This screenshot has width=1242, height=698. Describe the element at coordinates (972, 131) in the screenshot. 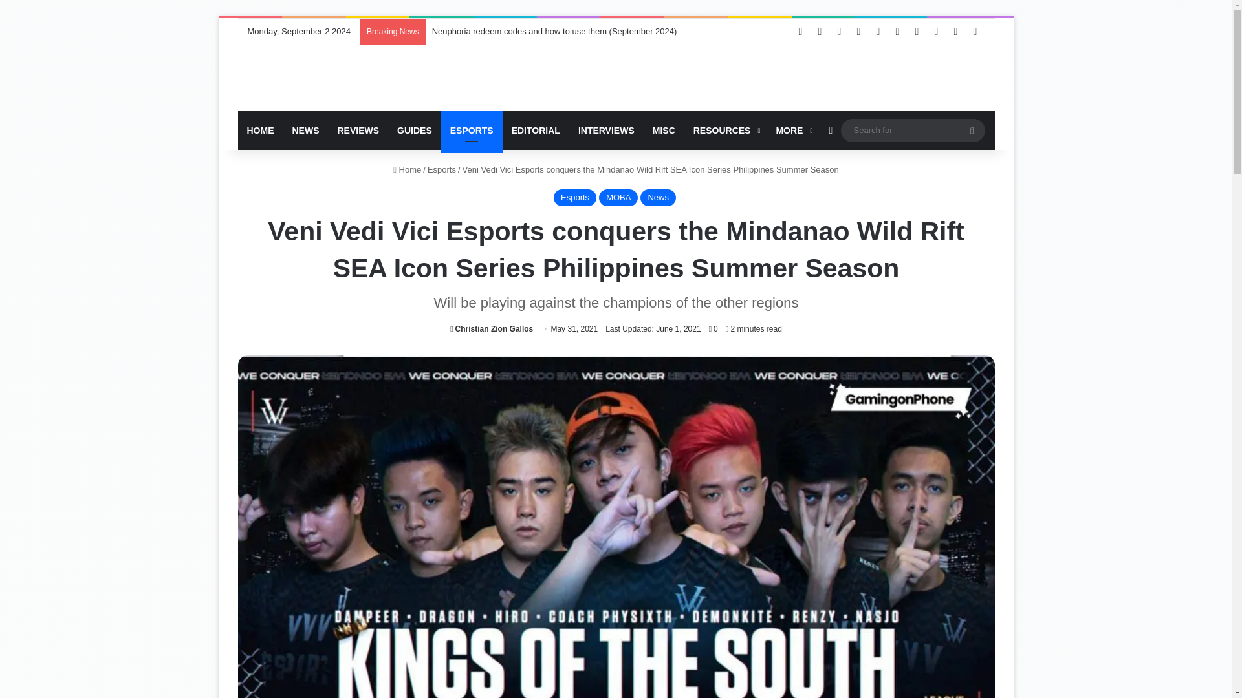

I see `Search for` at that location.